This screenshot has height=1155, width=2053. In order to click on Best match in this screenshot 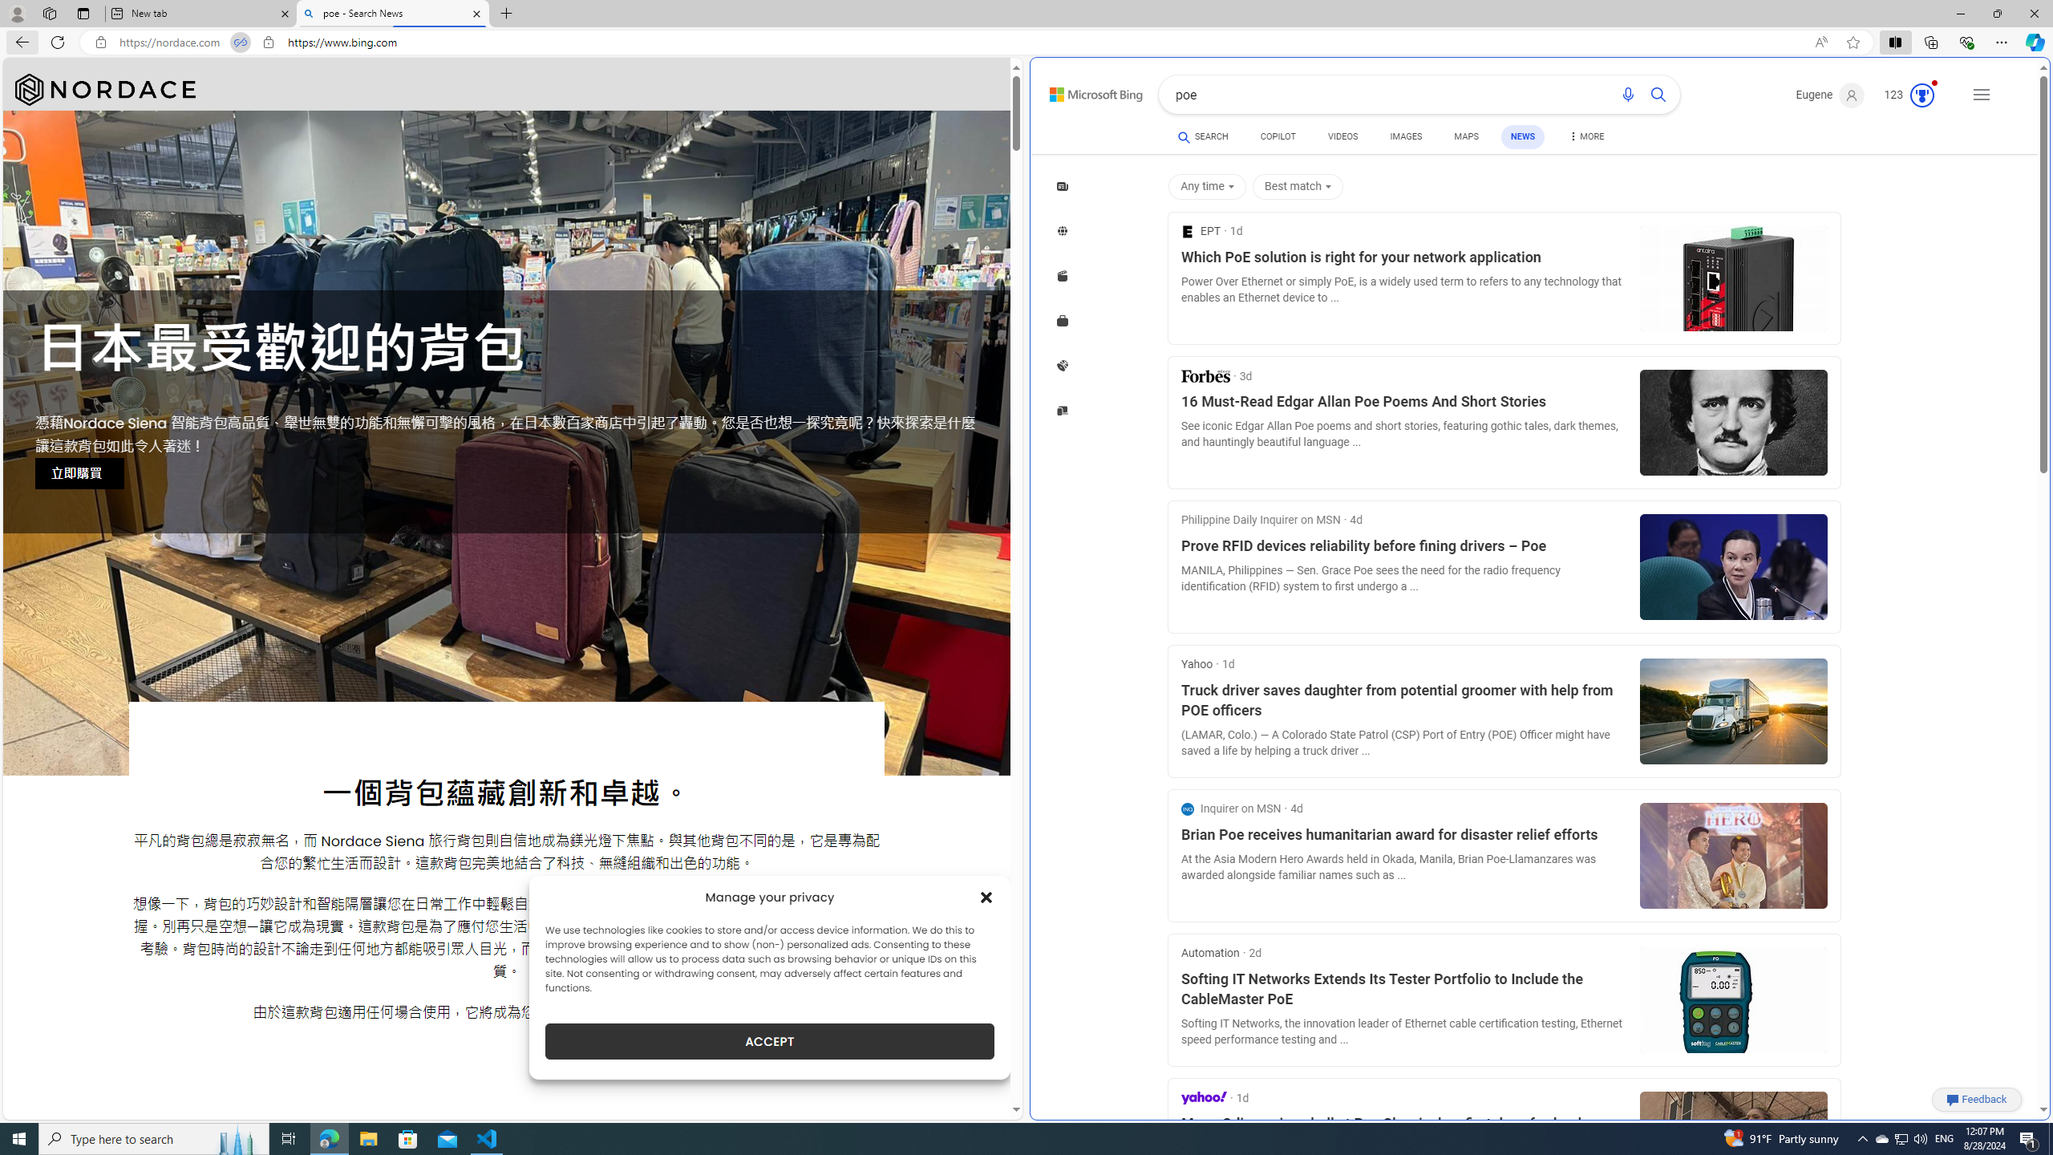, I will do `click(1298, 187)`.